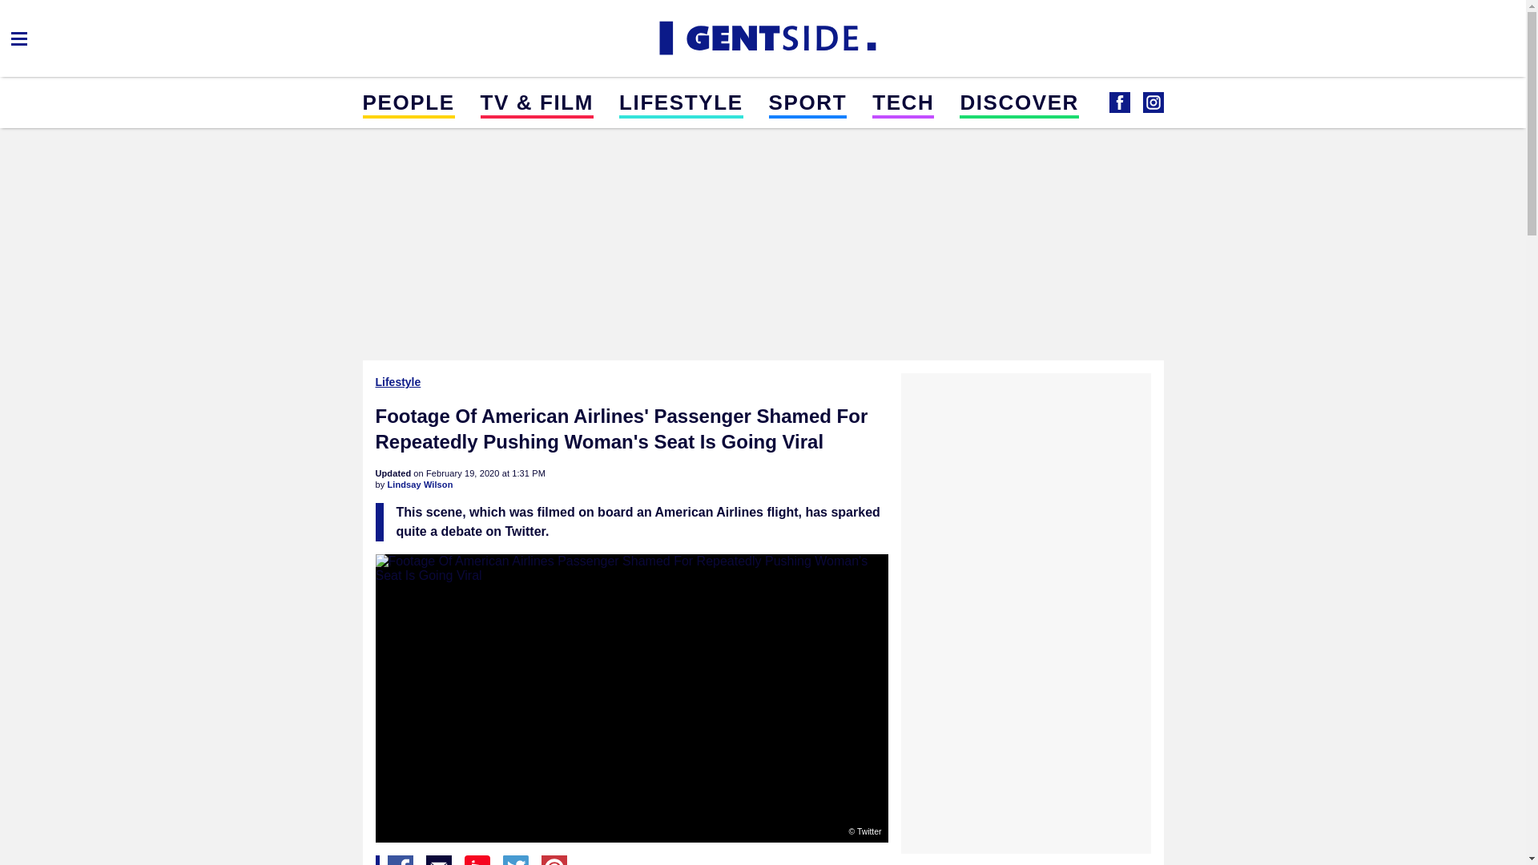 The height and width of the screenshot is (865, 1538). I want to click on Share on Flipboard, so click(477, 860).